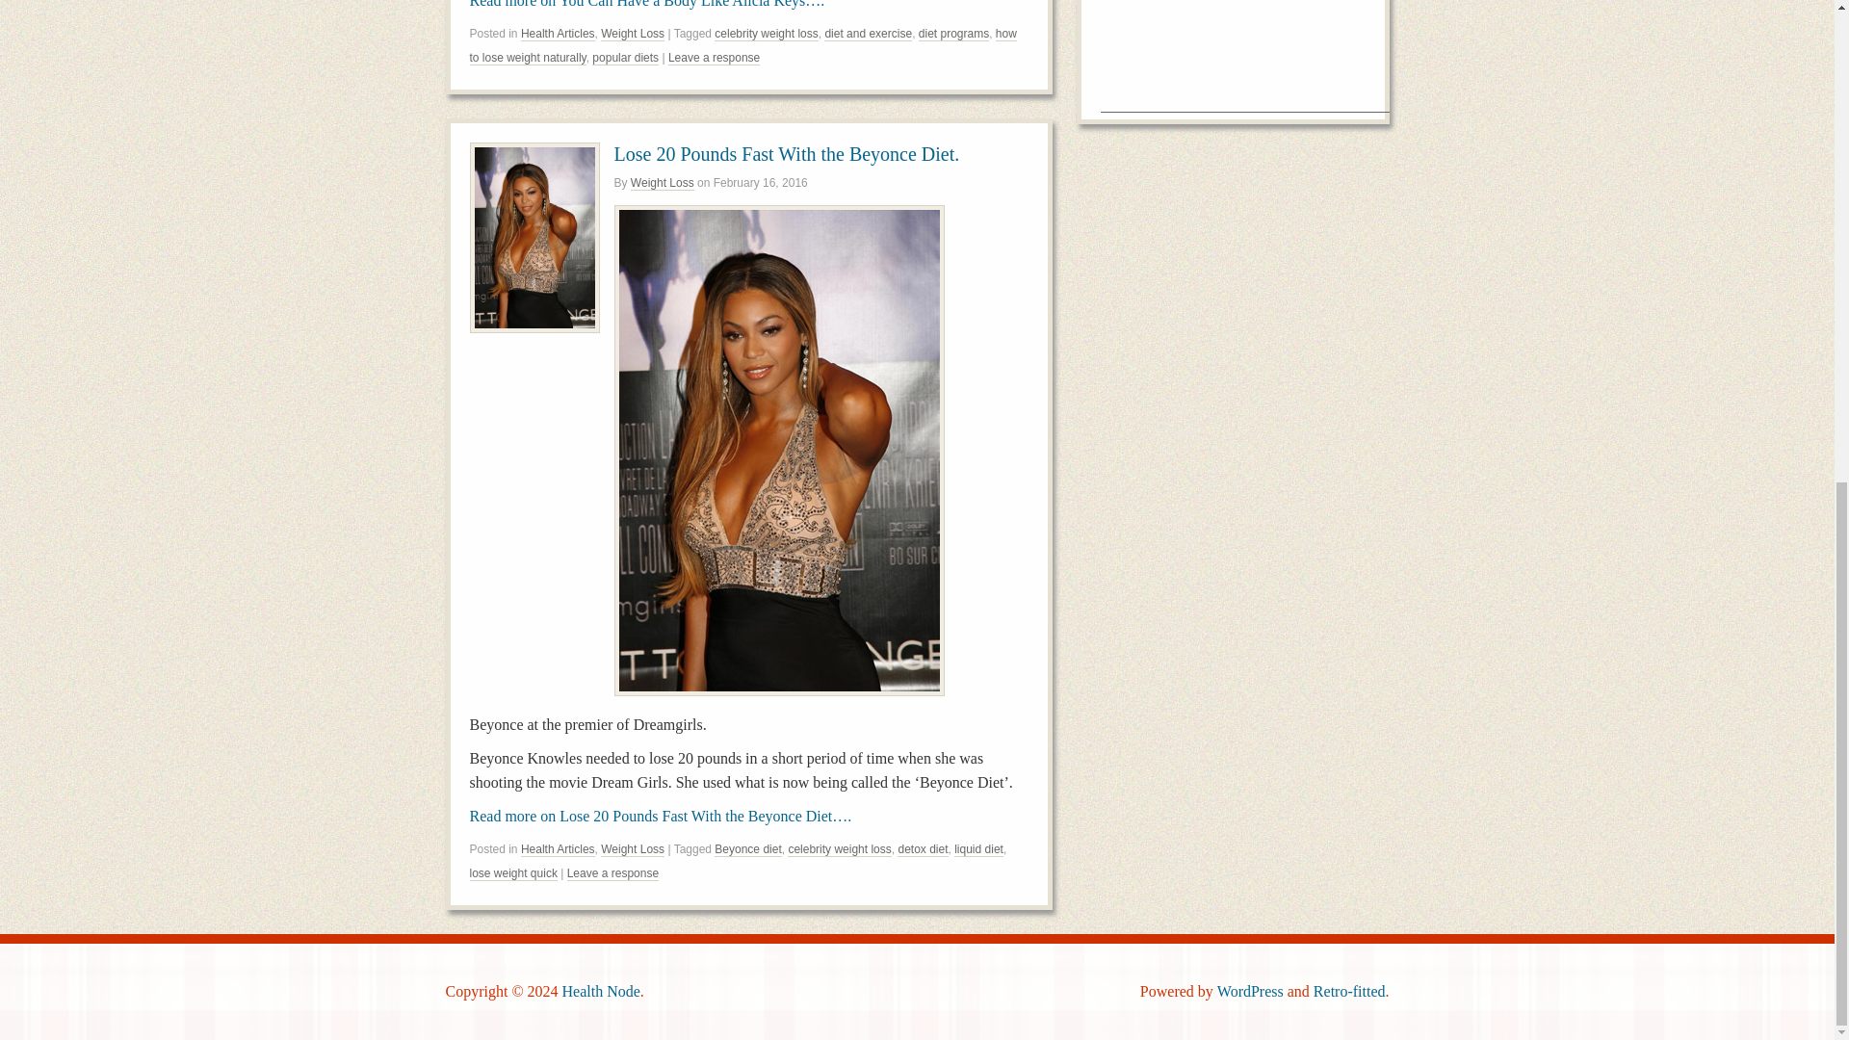 This screenshot has width=1849, height=1040. Describe the element at coordinates (663, 183) in the screenshot. I see `Weight Loss` at that location.